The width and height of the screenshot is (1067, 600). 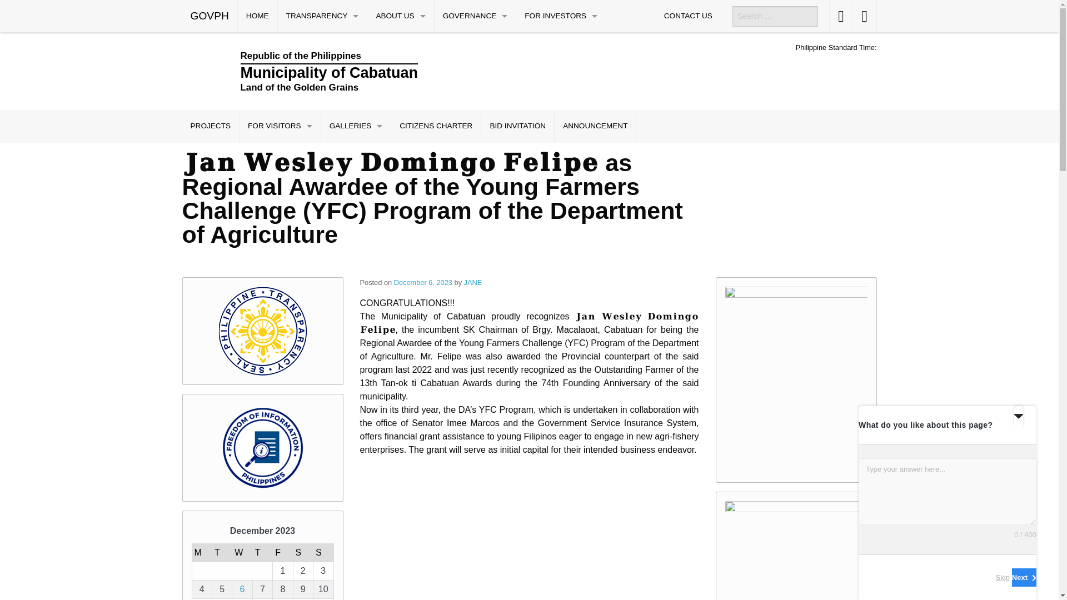 I want to click on The Official Website of Cabatuan Isabela, so click(x=440, y=71).